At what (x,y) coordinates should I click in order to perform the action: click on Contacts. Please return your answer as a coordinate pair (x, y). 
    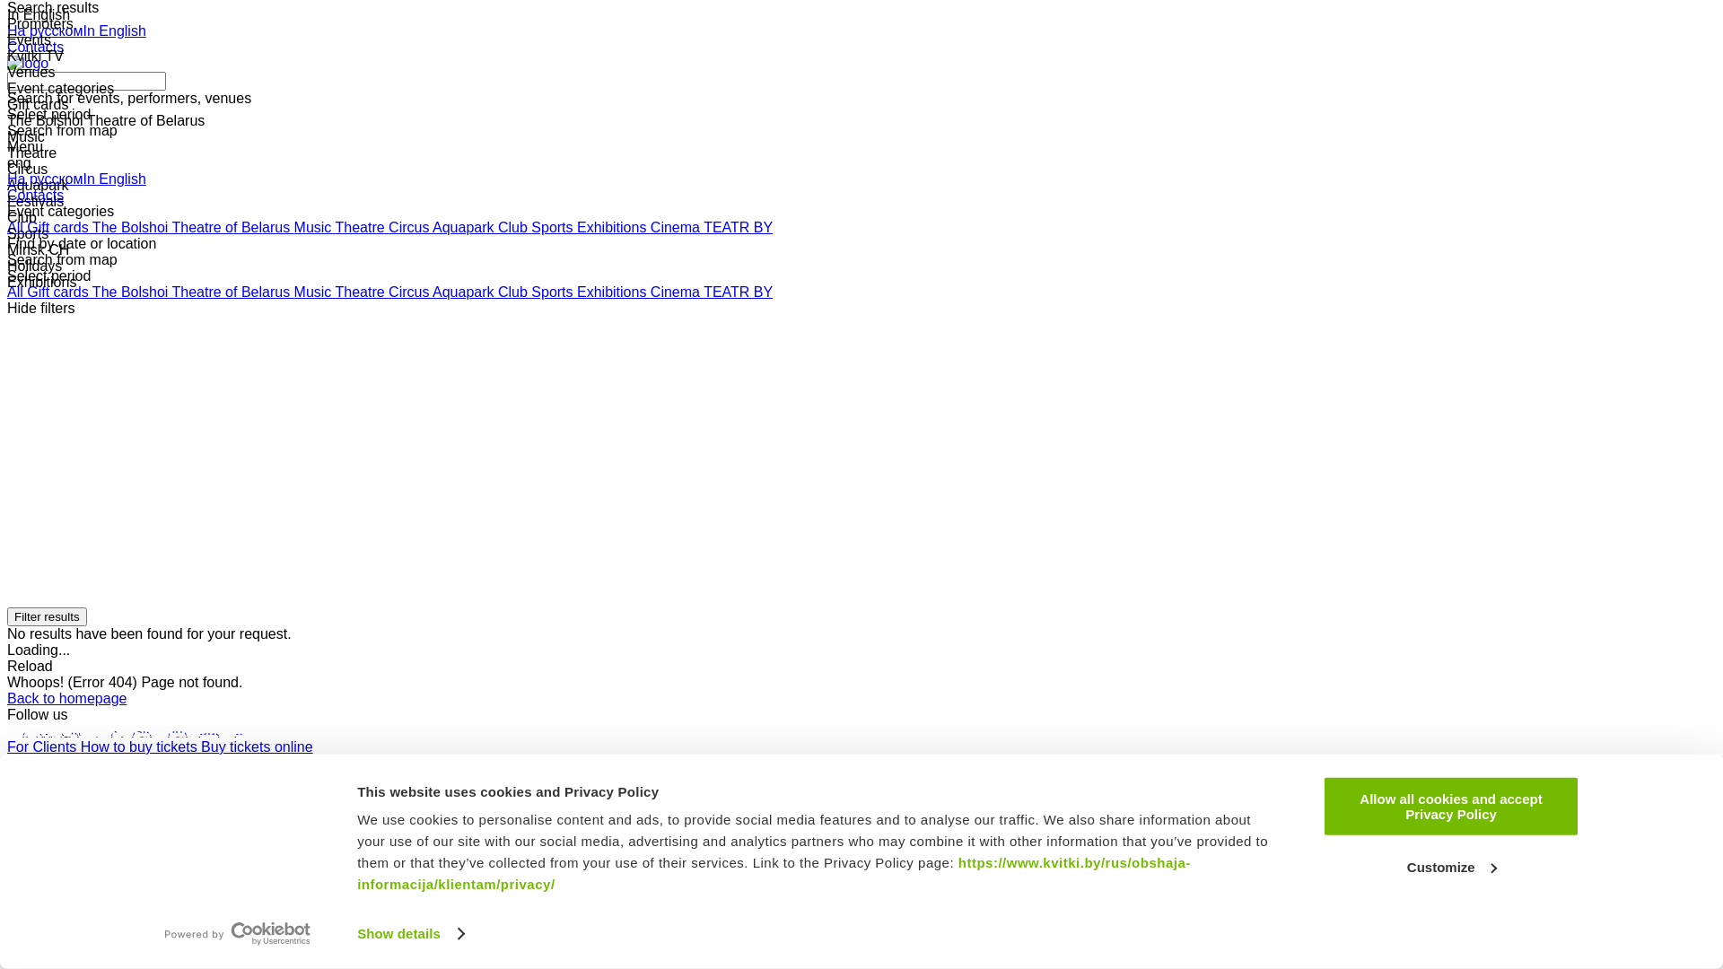
    Looking at the image, I should click on (140, 779).